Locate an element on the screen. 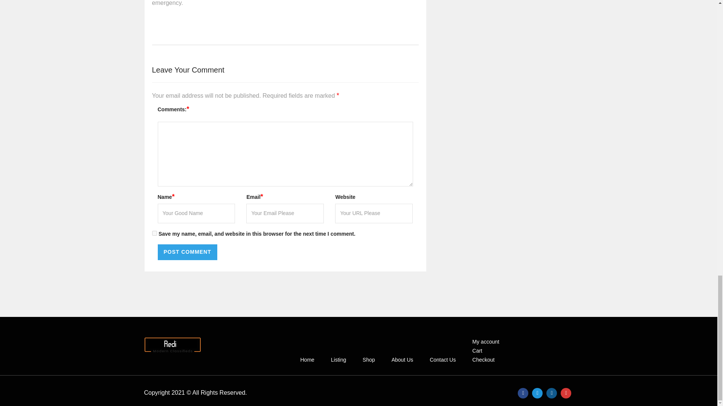 This screenshot has width=723, height=406. yes is located at coordinates (154, 233).